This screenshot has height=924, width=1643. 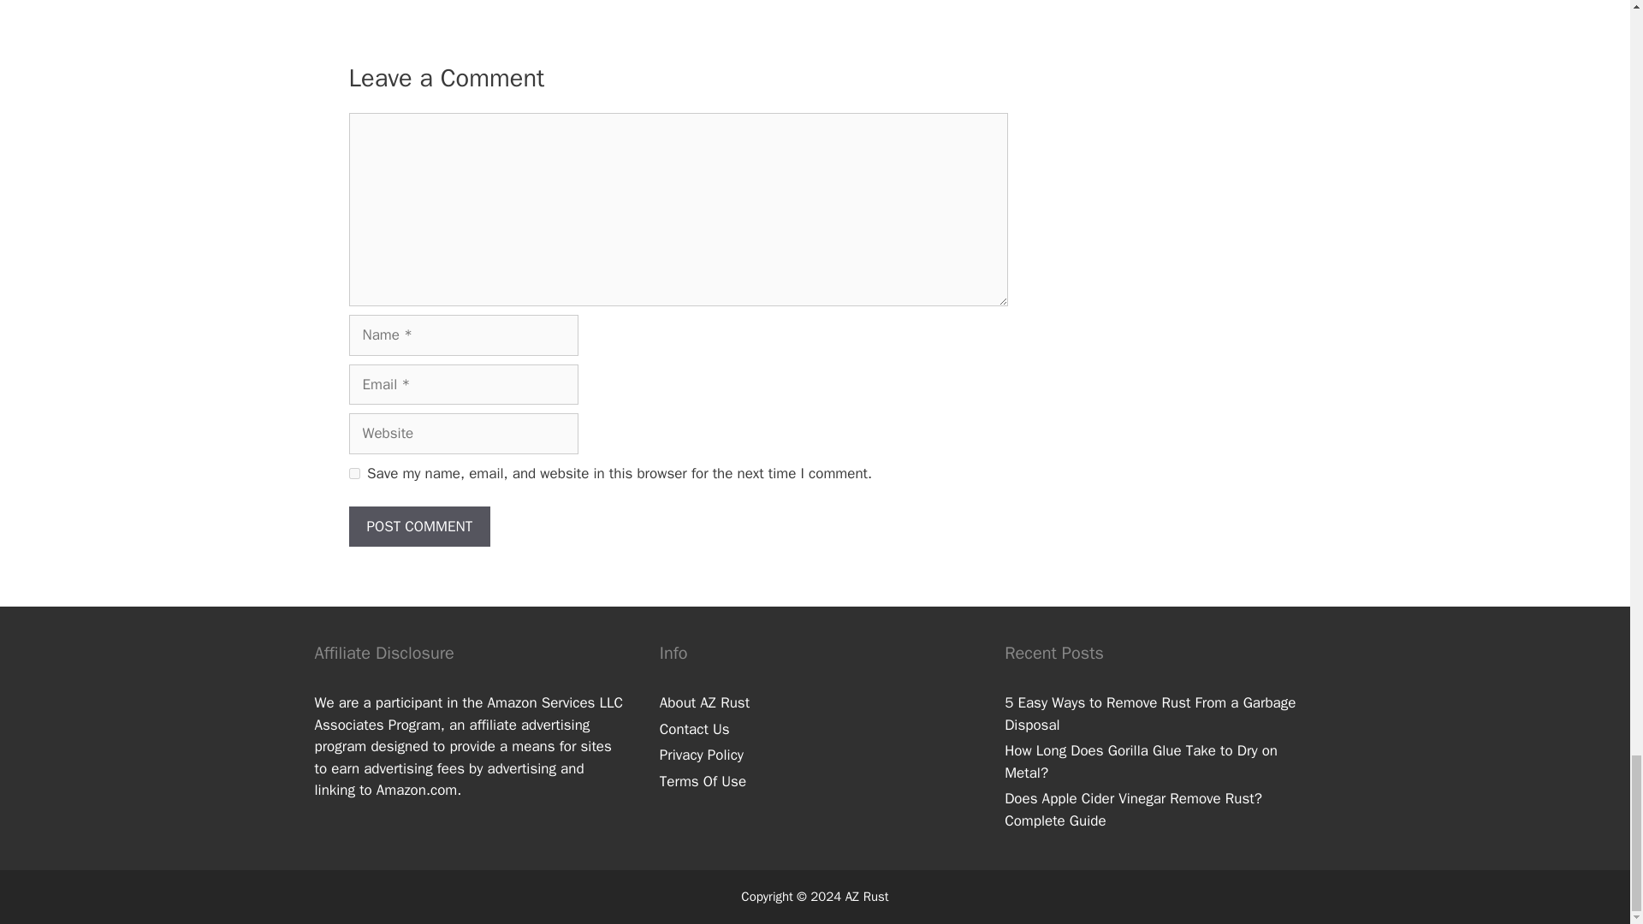 I want to click on yes, so click(x=354, y=473).